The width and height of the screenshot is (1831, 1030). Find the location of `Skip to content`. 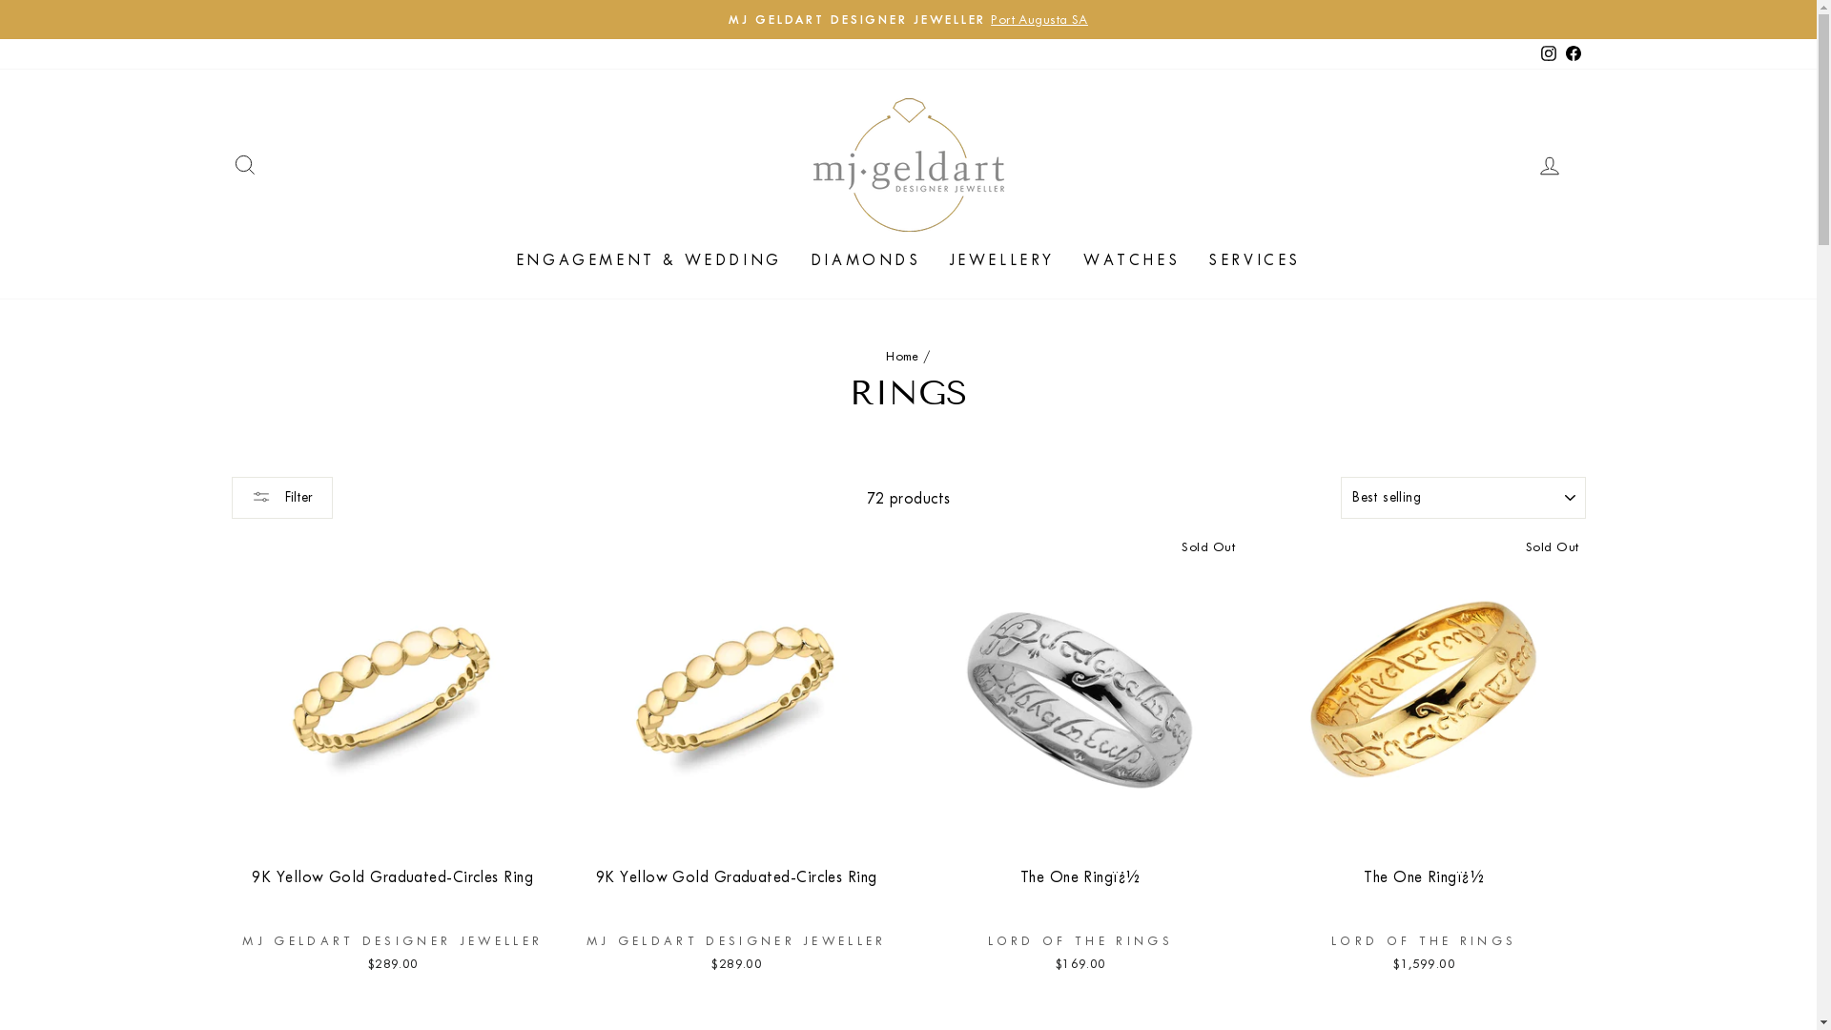

Skip to content is located at coordinates (0, 0).